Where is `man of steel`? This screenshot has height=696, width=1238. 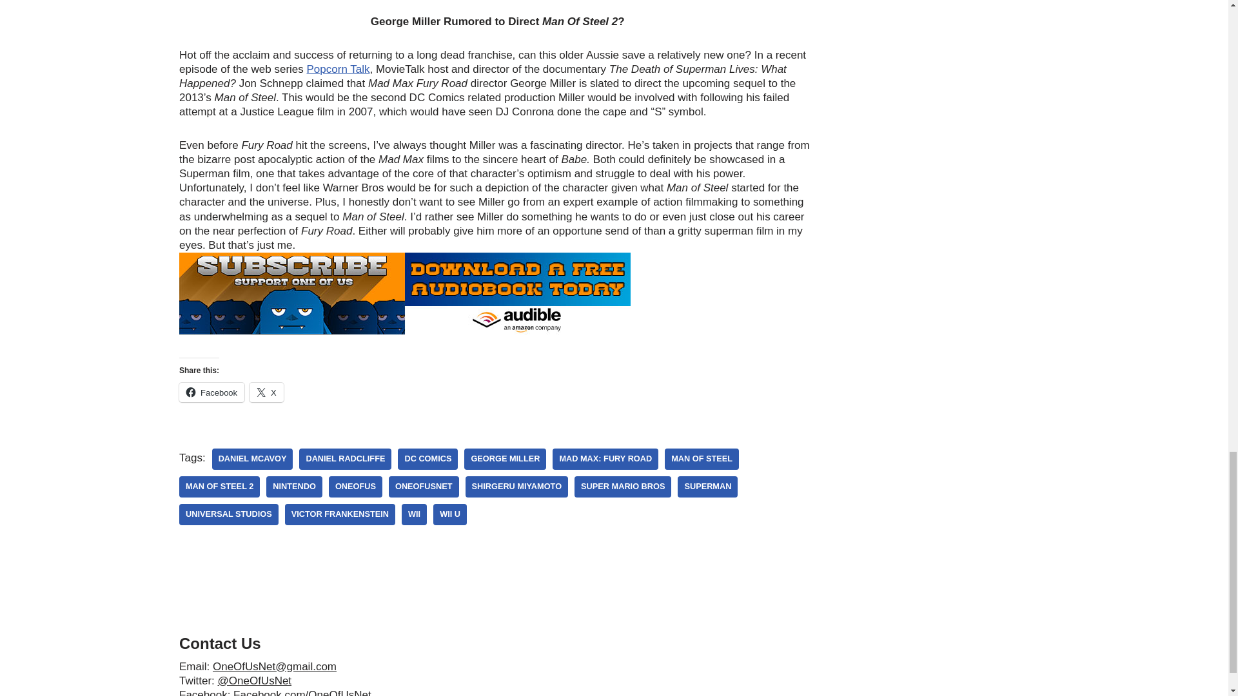 man of steel is located at coordinates (702, 459).